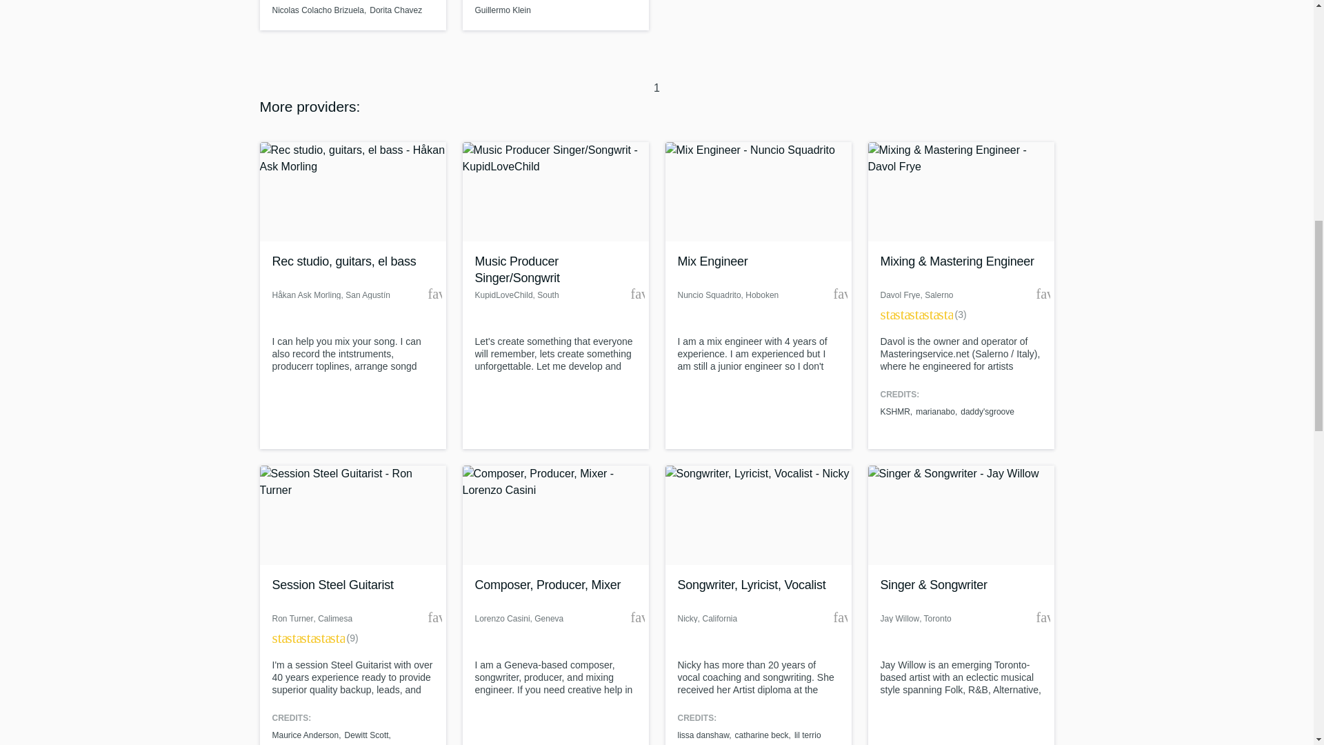 This screenshot has height=745, width=1324. Describe the element at coordinates (1043, 294) in the screenshot. I see `Add to favorites` at that location.